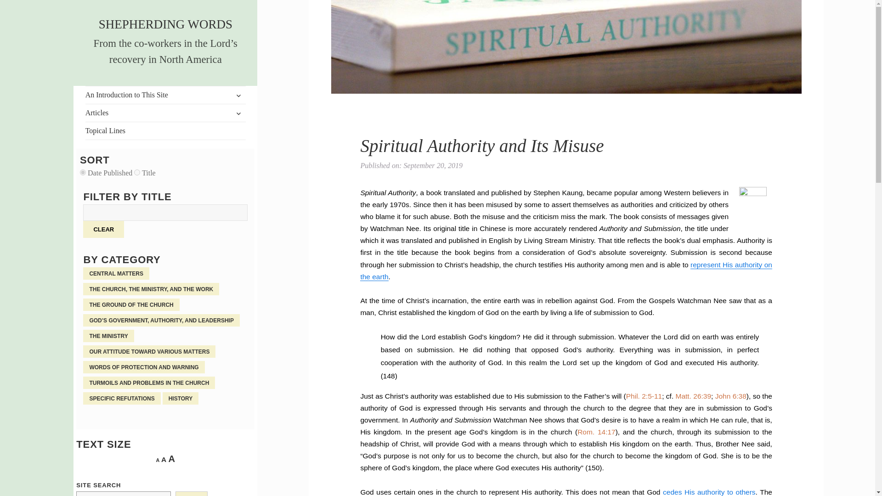  Describe the element at coordinates (566, 271) in the screenshot. I see `represent His authority on the earth` at that location.